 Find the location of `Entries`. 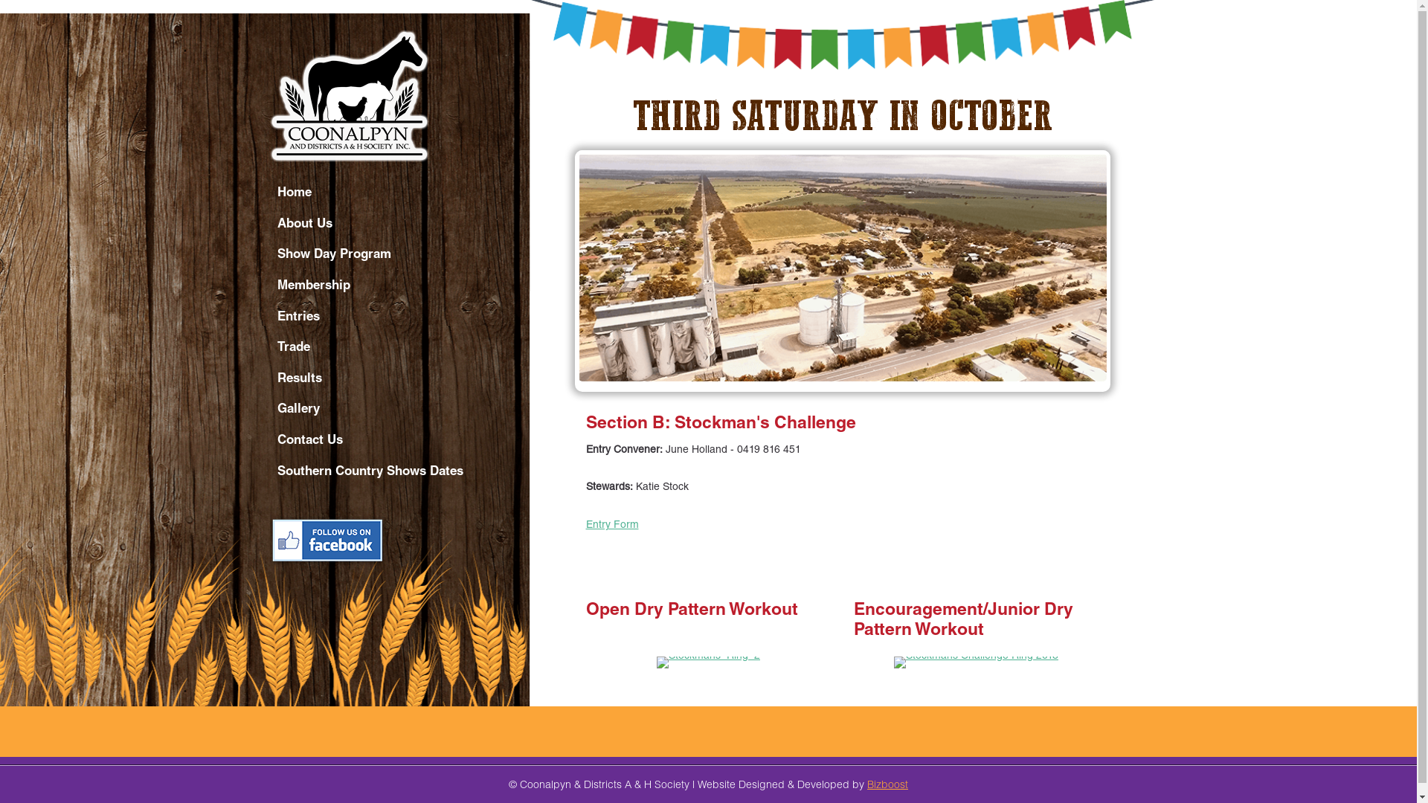

Entries is located at coordinates (399, 317).